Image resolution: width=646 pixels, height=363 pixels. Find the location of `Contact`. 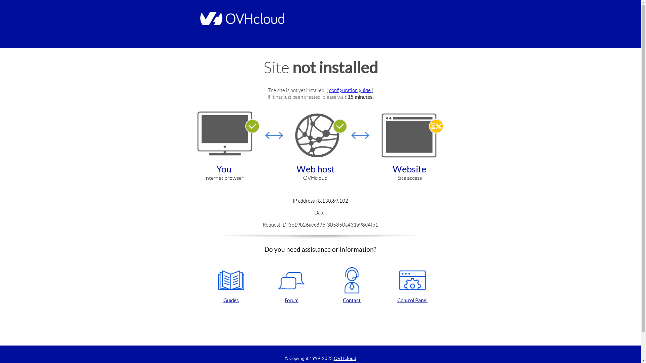

Contact is located at coordinates (352, 286).